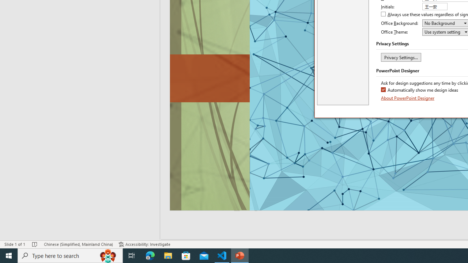 This screenshot has height=263, width=468. Describe the element at coordinates (132, 256) in the screenshot. I see `Task View` at that location.